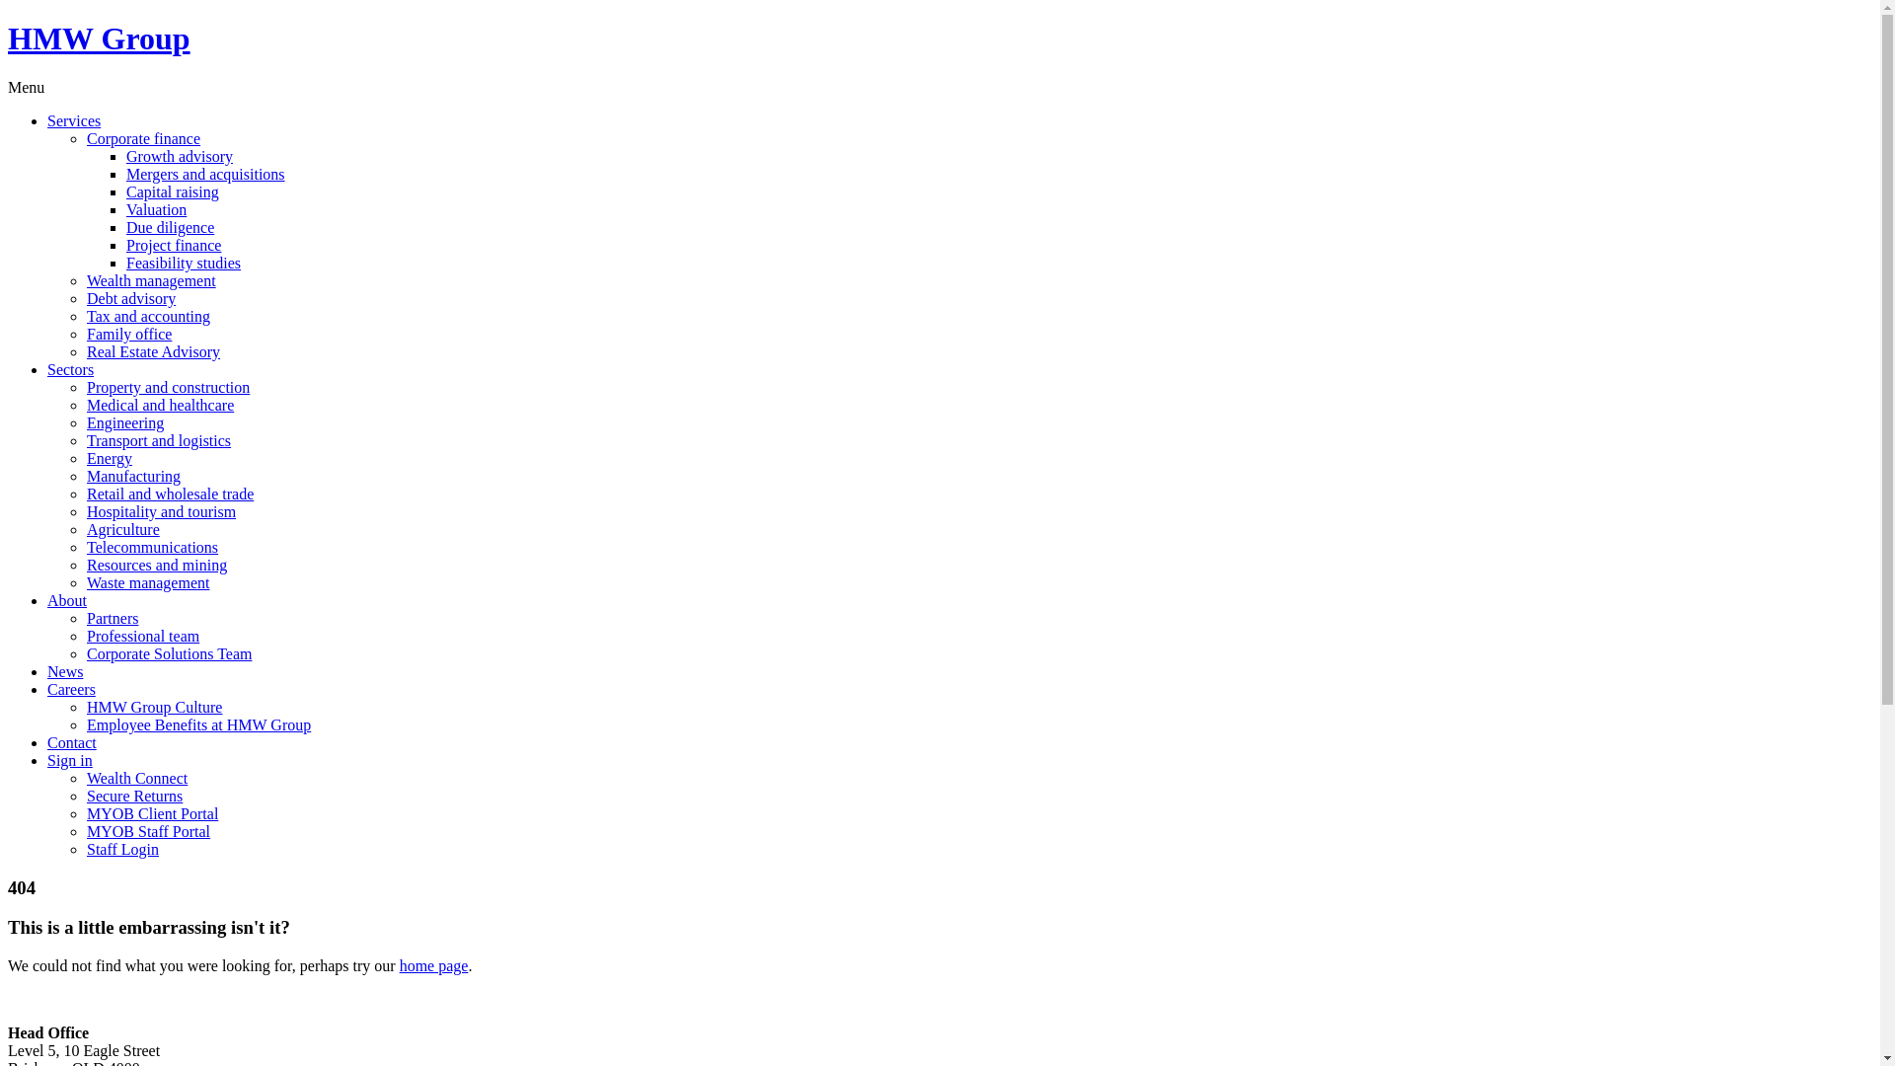 The height and width of the screenshot is (1066, 1895). Describe the element at coordinates (199, 724) in the screenshot. I see `Employee Benefits at HMW Group` at that location.